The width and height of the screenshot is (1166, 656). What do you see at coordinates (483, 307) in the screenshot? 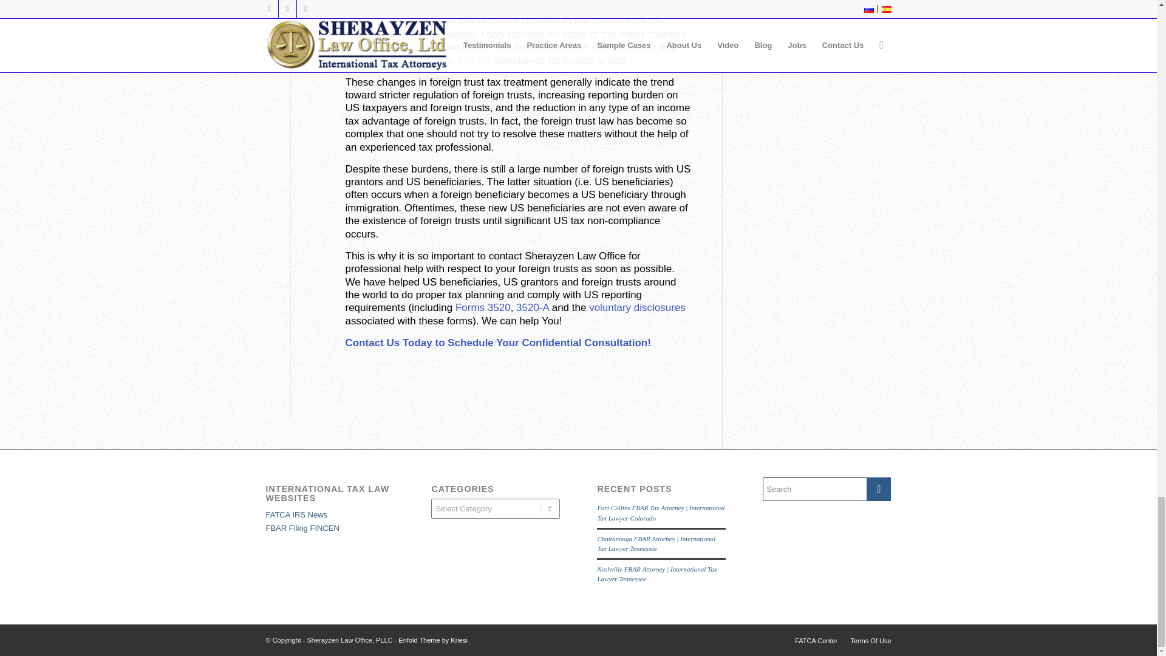
I see `Forms 3520` at bounding box center [483, 307].